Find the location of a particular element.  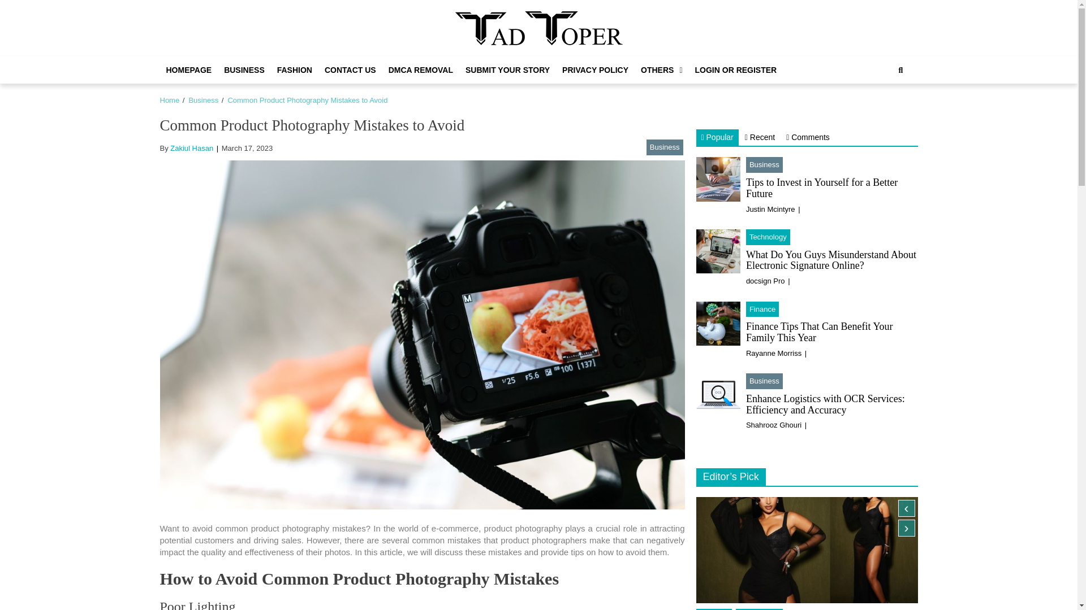

OTHERS is located at coordinates (661, 70).